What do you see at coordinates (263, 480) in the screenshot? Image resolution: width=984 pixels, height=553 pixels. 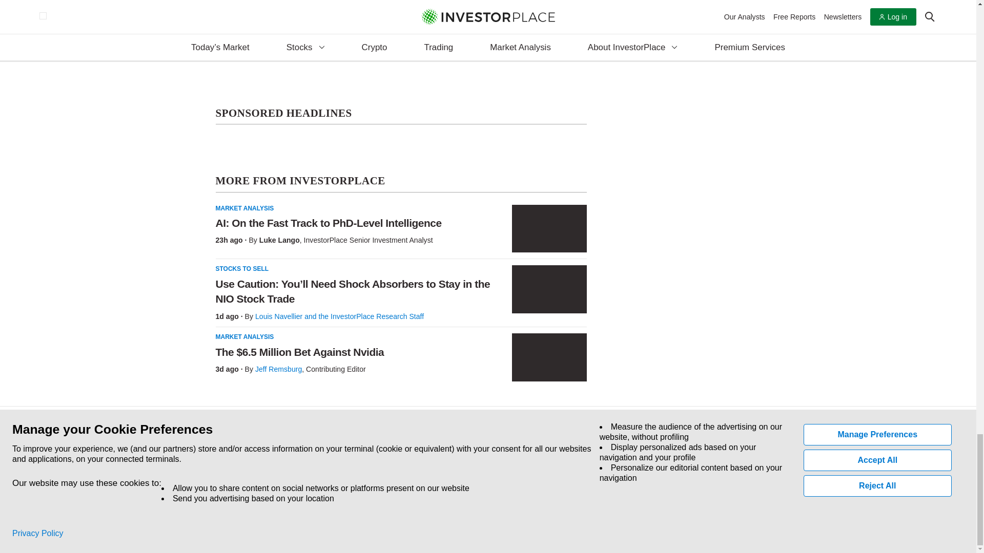 I see `Subscribe to our RSS feed` at bounding box center [263, 480].